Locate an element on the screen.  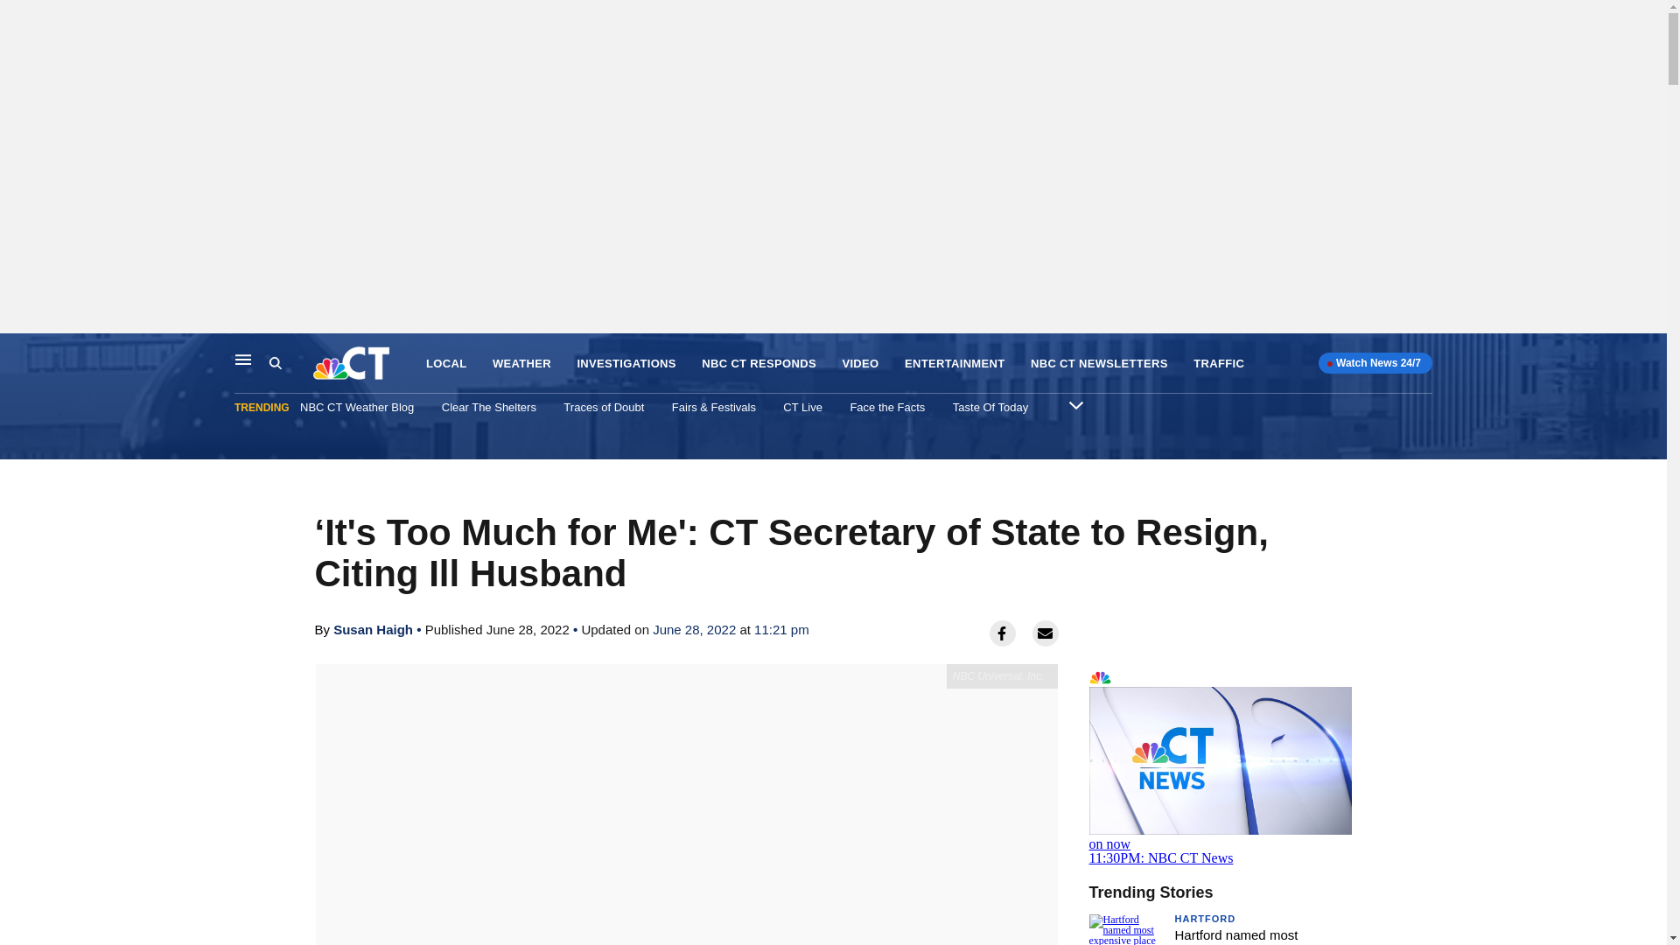
CT Live is located at coordinates (357, 407).